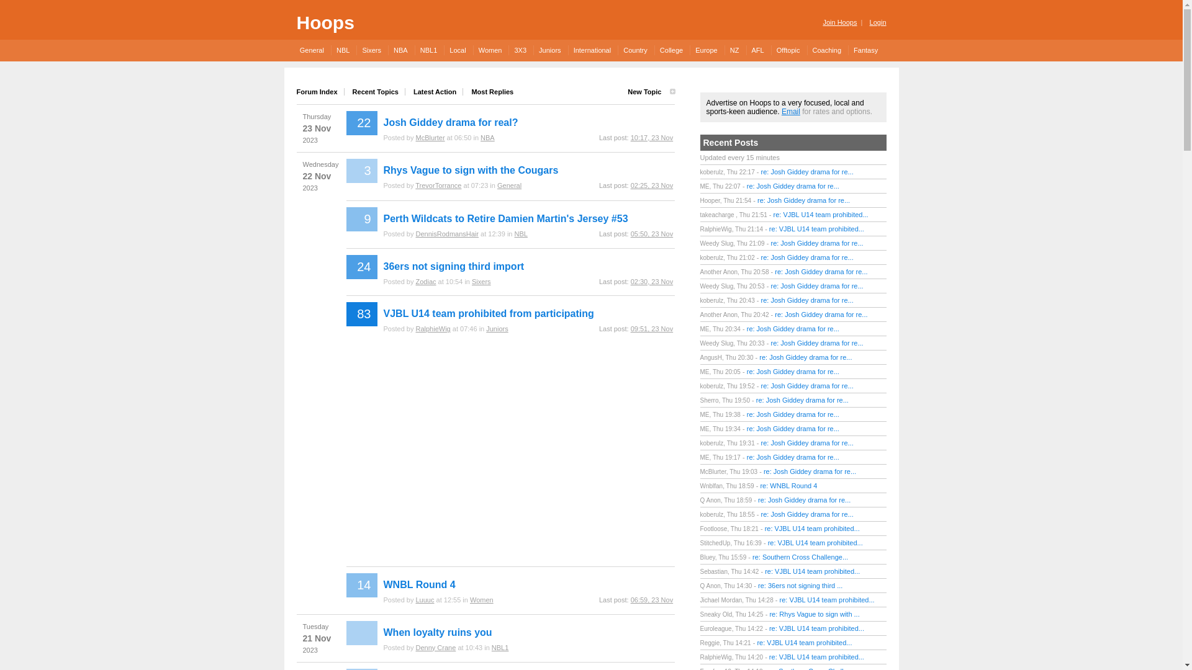  What do you see at coordinates (705, 186) in the screenshot?
I see `ME` at bounding box center [705, 186].